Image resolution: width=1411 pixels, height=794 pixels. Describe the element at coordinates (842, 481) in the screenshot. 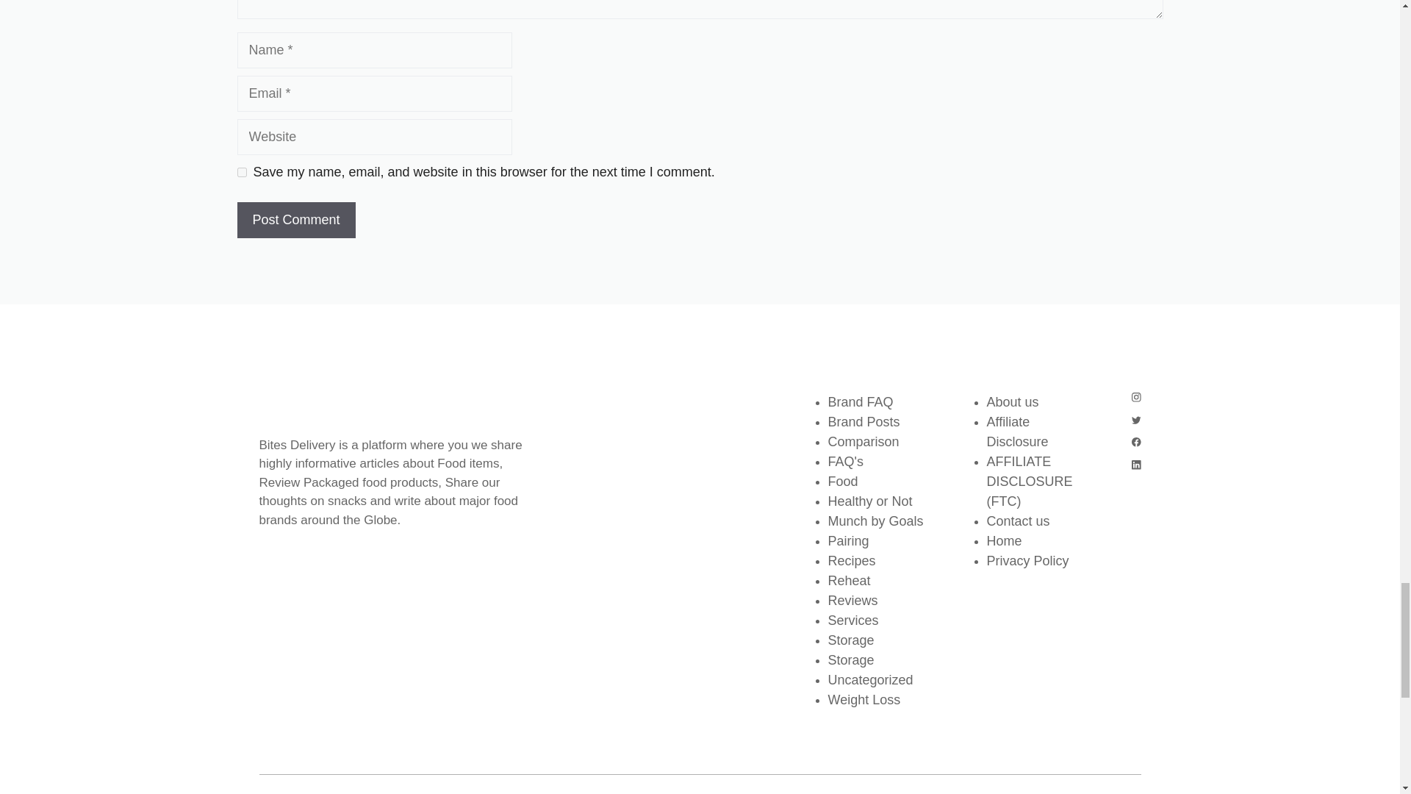

I see `Food` at that location.